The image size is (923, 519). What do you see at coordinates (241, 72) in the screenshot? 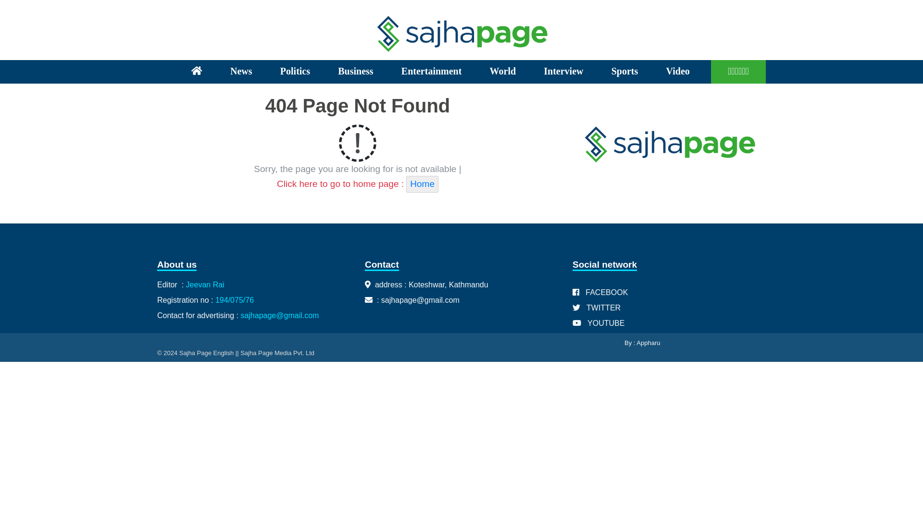
I see `News` at bounding box center [241, 72].